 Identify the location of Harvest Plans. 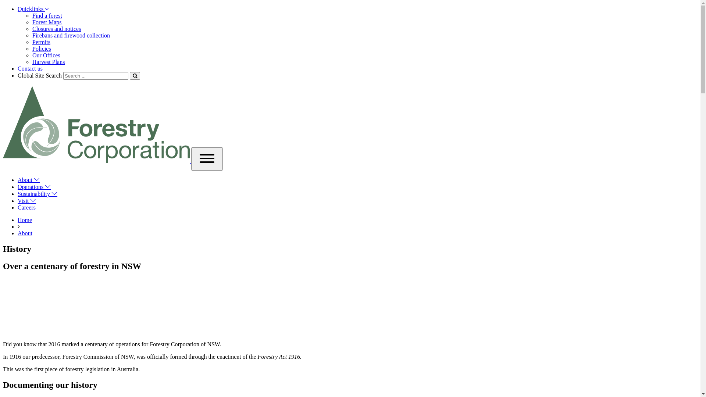
(49, 62).